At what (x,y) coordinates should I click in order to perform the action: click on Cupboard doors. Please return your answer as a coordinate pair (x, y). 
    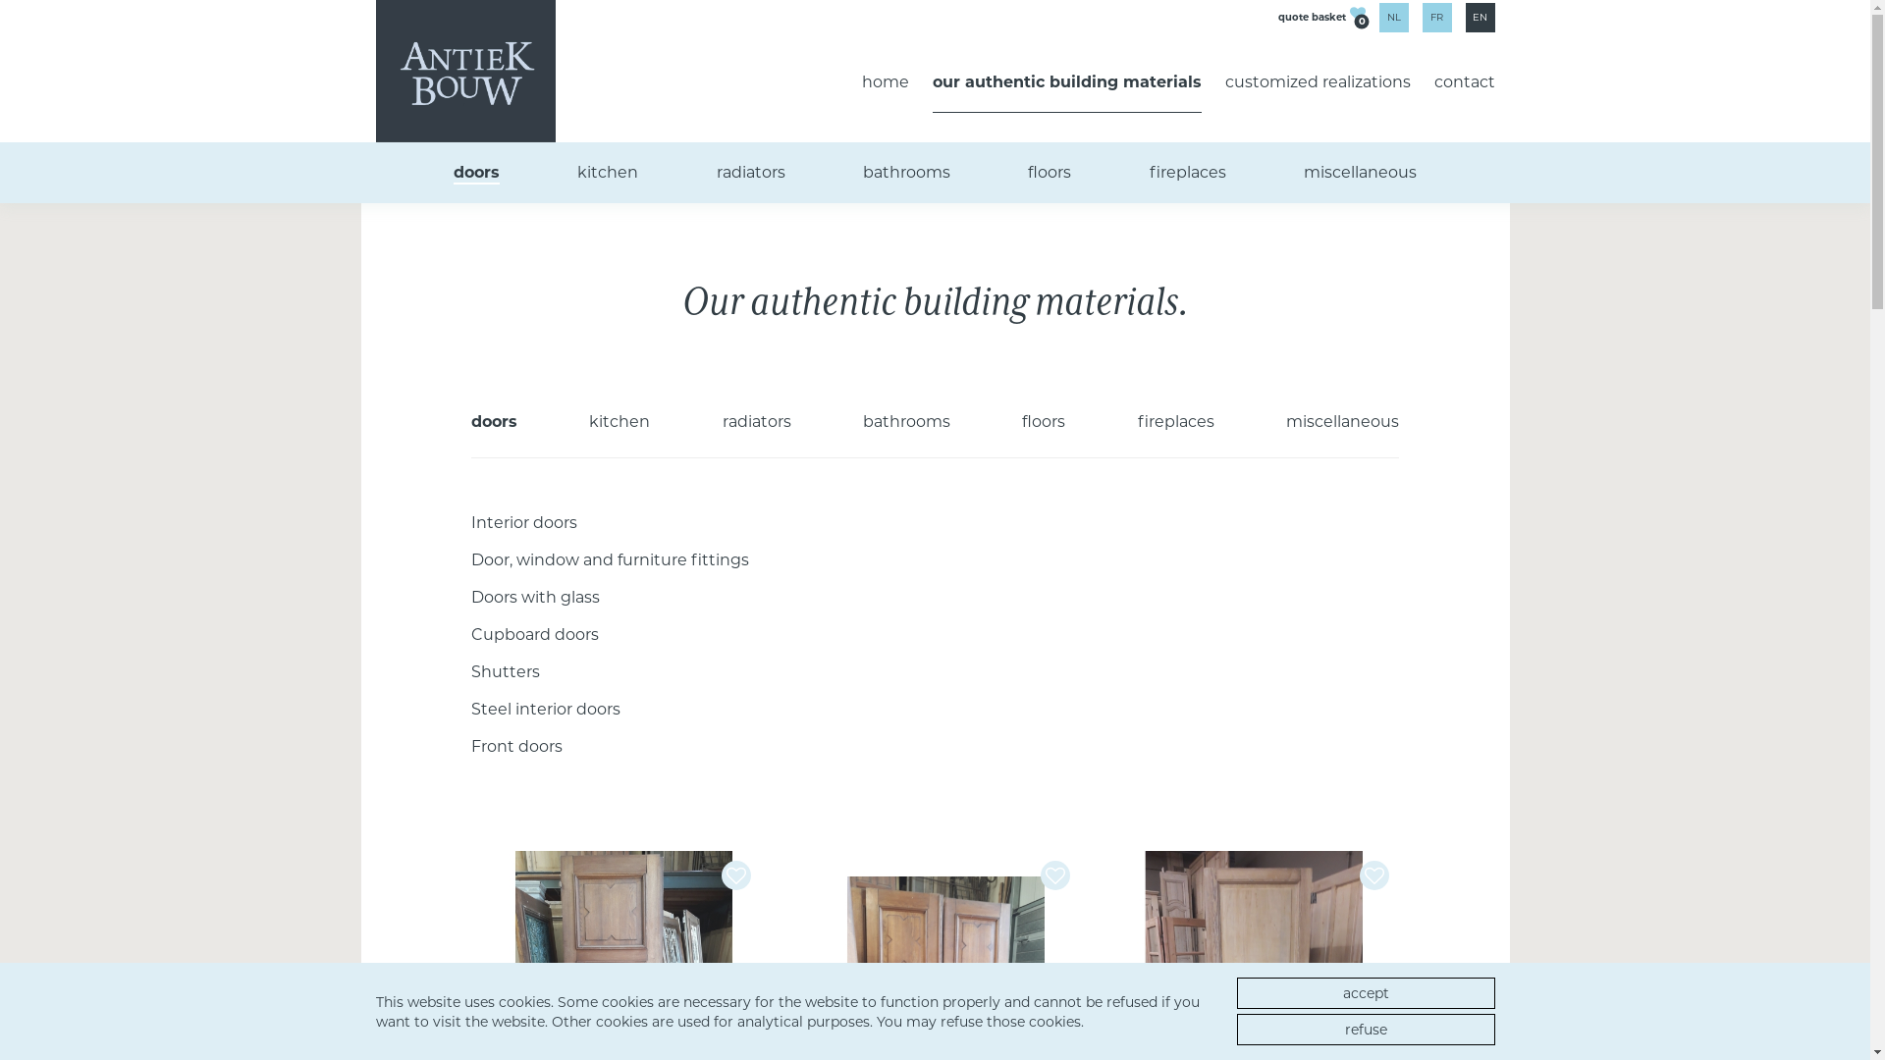
    Looking at the image, I should click on (535, 634).